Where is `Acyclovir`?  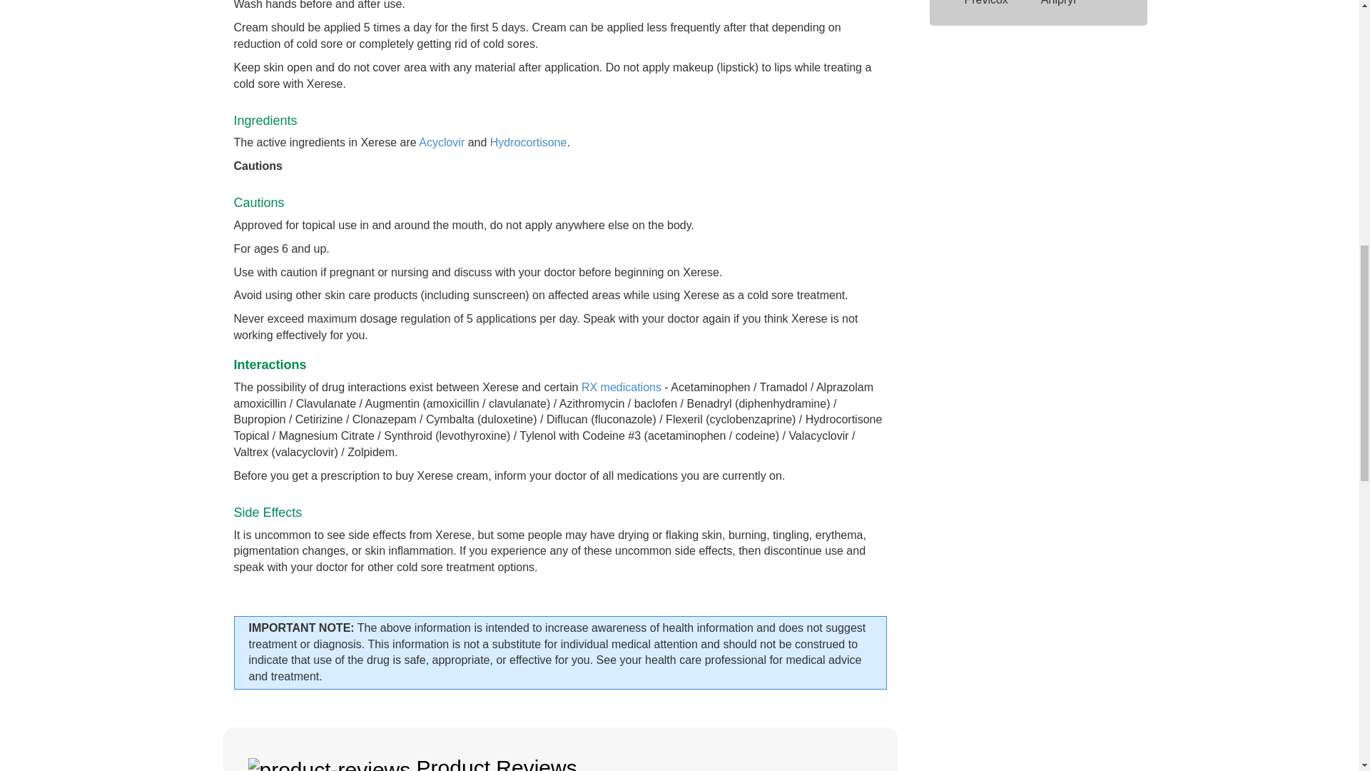 Acyclovir is located at coordinates (441, 143).